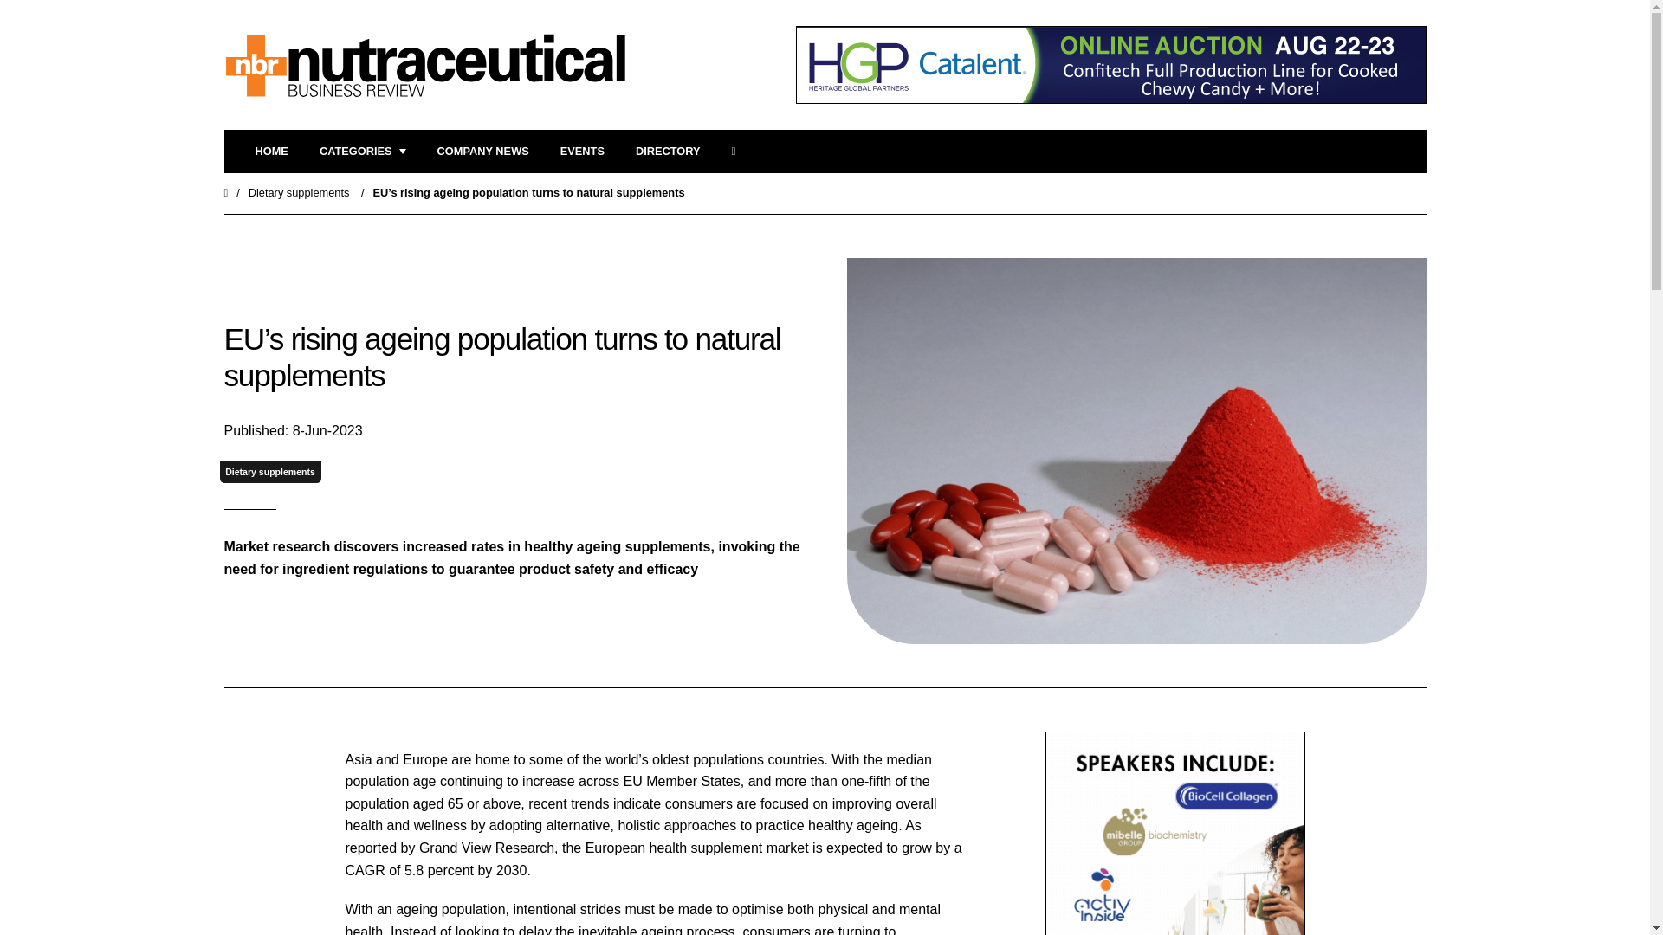 This screenshot has height=935, width=1663. I want to click on Directory, so click(667, 152).